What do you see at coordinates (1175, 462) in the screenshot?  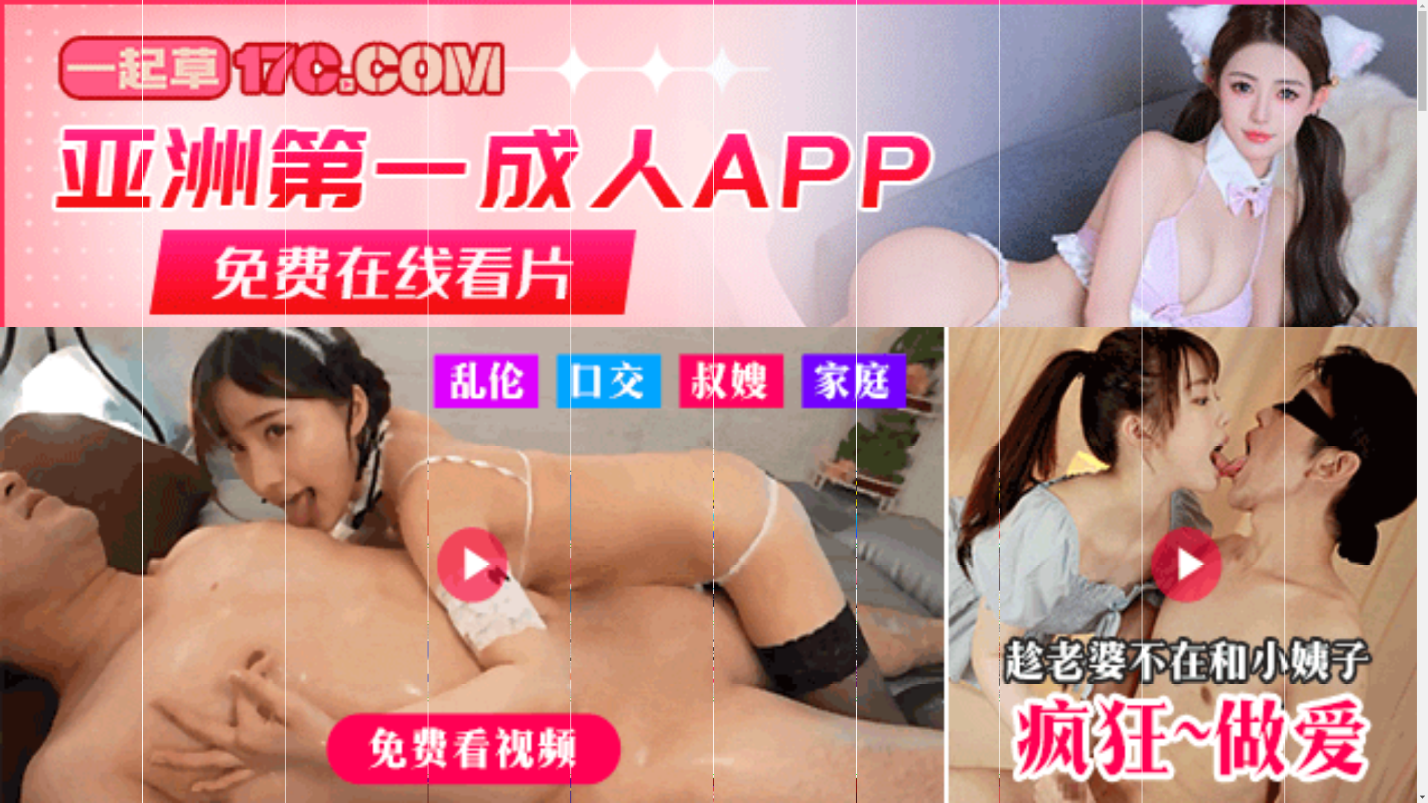 I see `|` at bounding box center [1175, 462].